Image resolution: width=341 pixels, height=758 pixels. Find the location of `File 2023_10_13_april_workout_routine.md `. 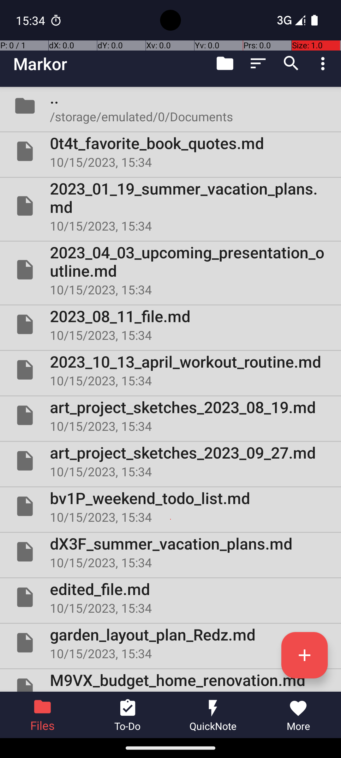

File 2023_10_13_april_workout_routine.md  is located at coordinates (170, 370).